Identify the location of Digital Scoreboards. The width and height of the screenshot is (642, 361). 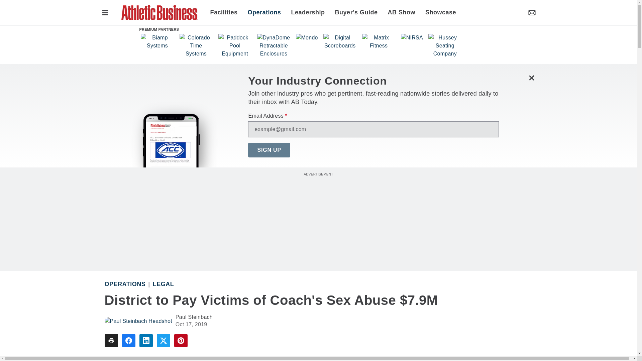
(340, 41).